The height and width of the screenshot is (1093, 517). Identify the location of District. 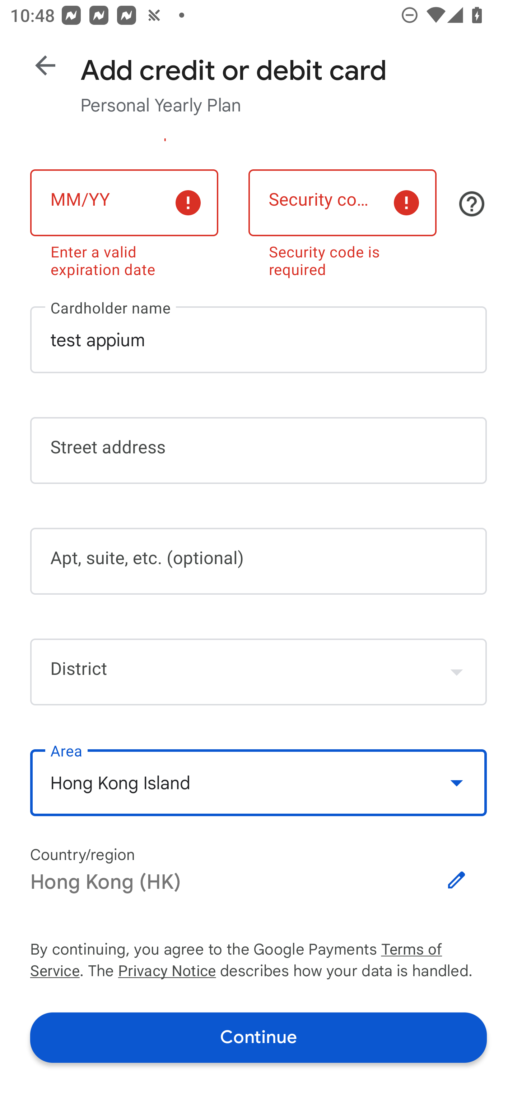
(258, 672).